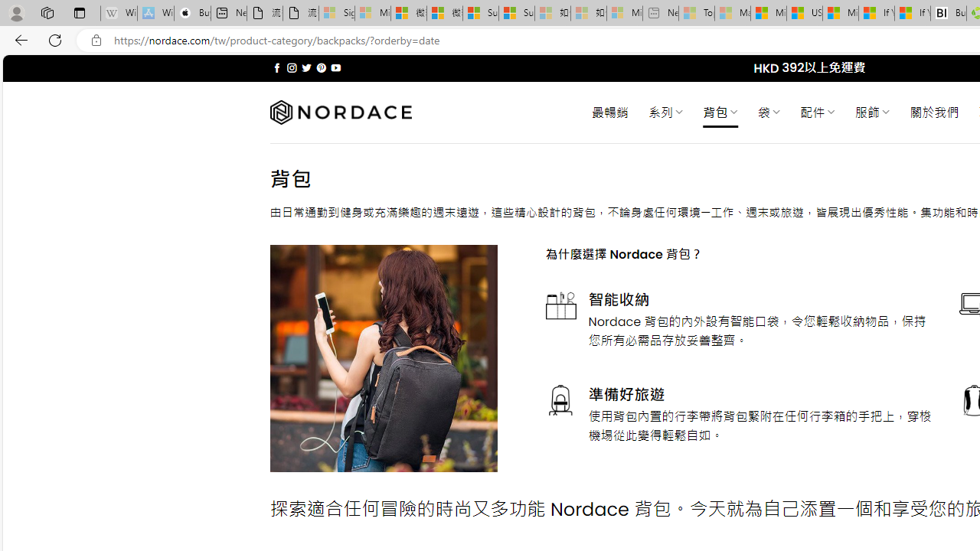 The width and height of the screenshot is (980, 551). I want to click on Follow on Facebook, so click(277, 67).